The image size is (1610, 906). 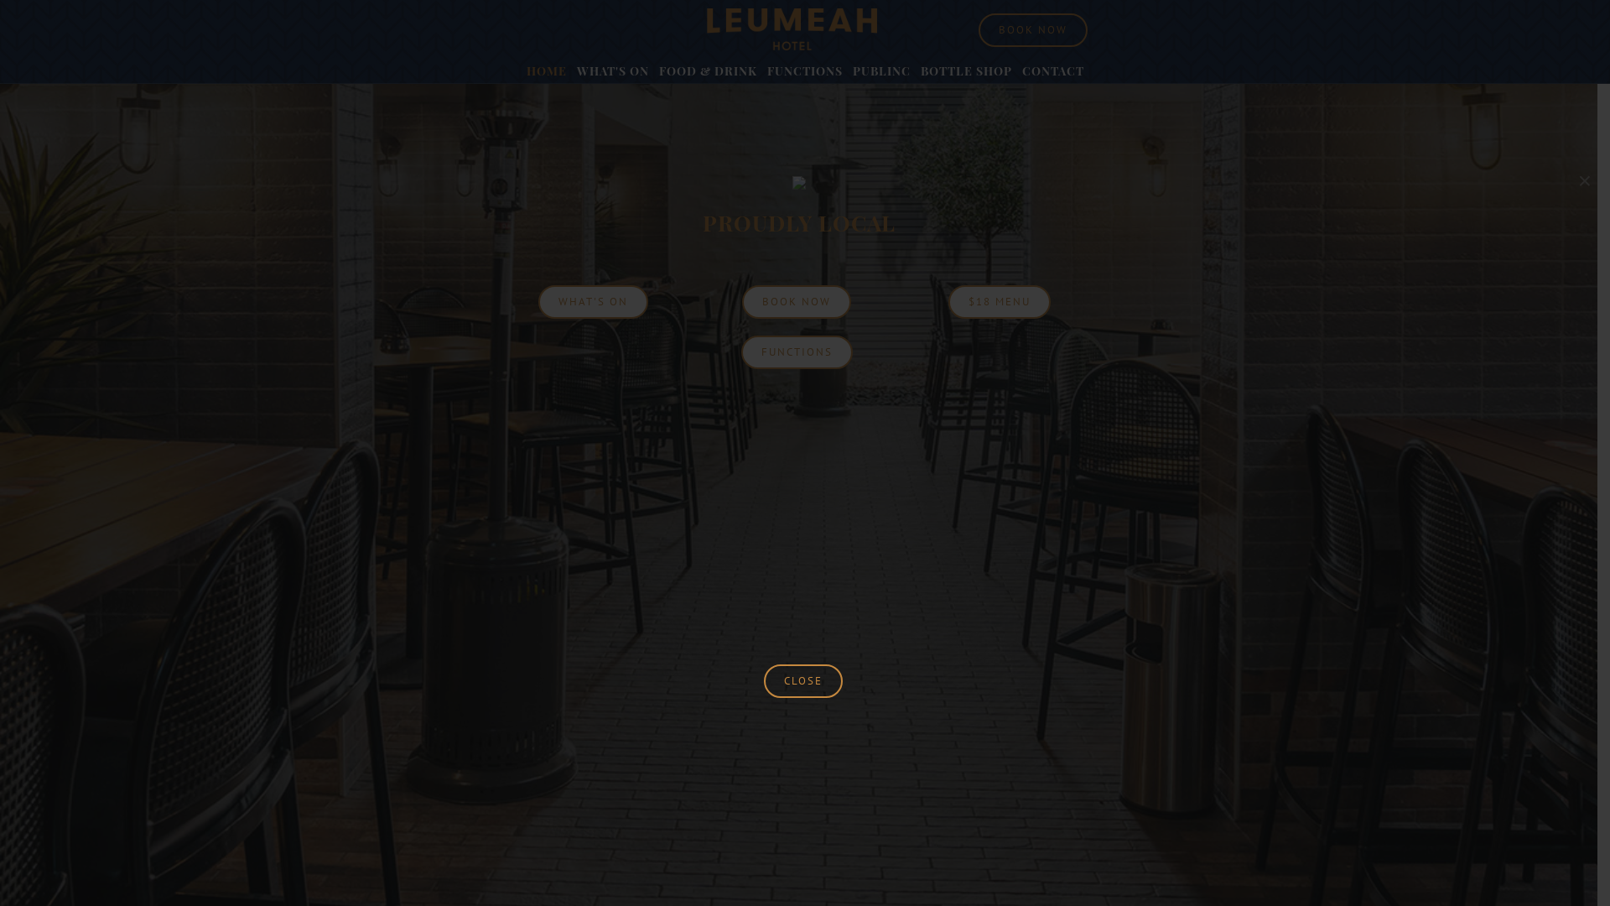 What do you see at coordinates (612, 71) in the screenshot?
I see `WHAT'S ON` at bounding box center [612, 71].